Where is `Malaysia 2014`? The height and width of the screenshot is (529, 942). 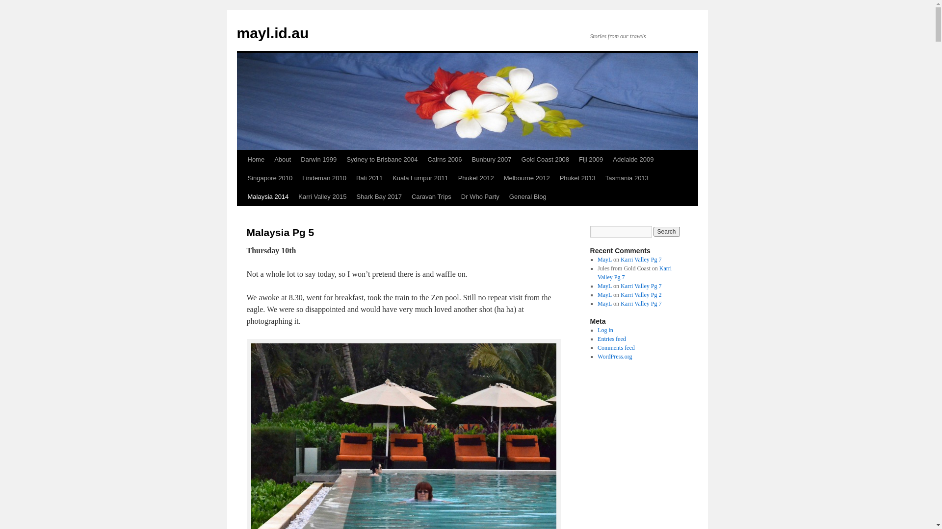 Malaysia 2014 is located at coordinates (268, 197).